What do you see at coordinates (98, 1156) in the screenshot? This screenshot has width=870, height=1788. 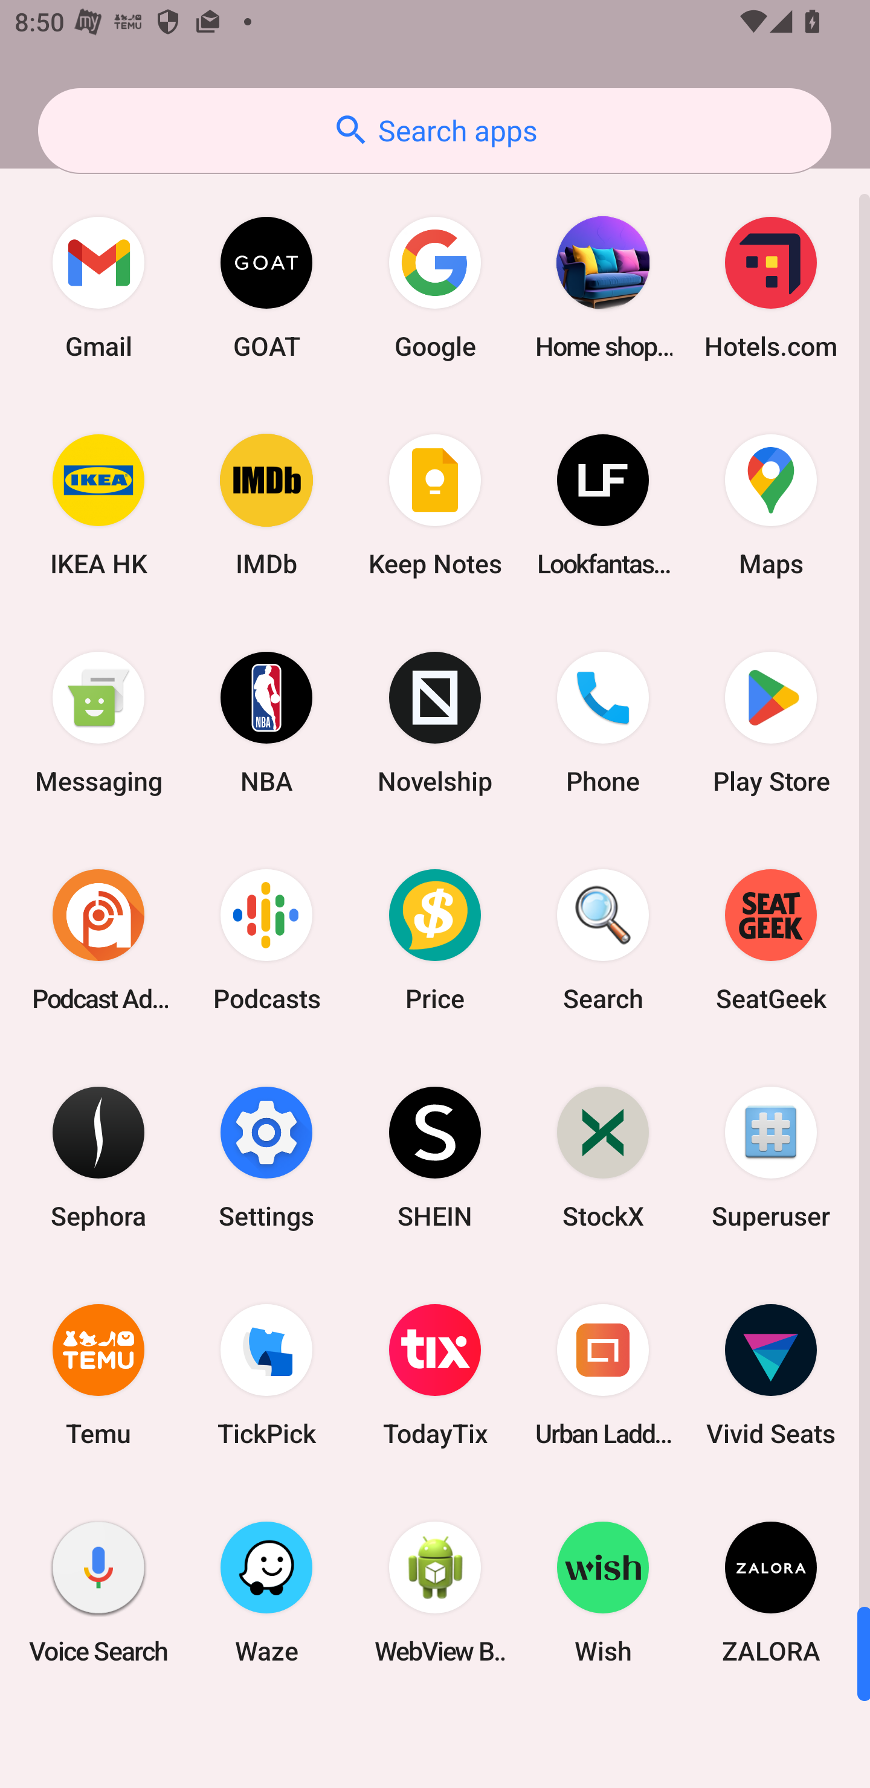 I see `Sephora` at bounding box center [98, 1156].